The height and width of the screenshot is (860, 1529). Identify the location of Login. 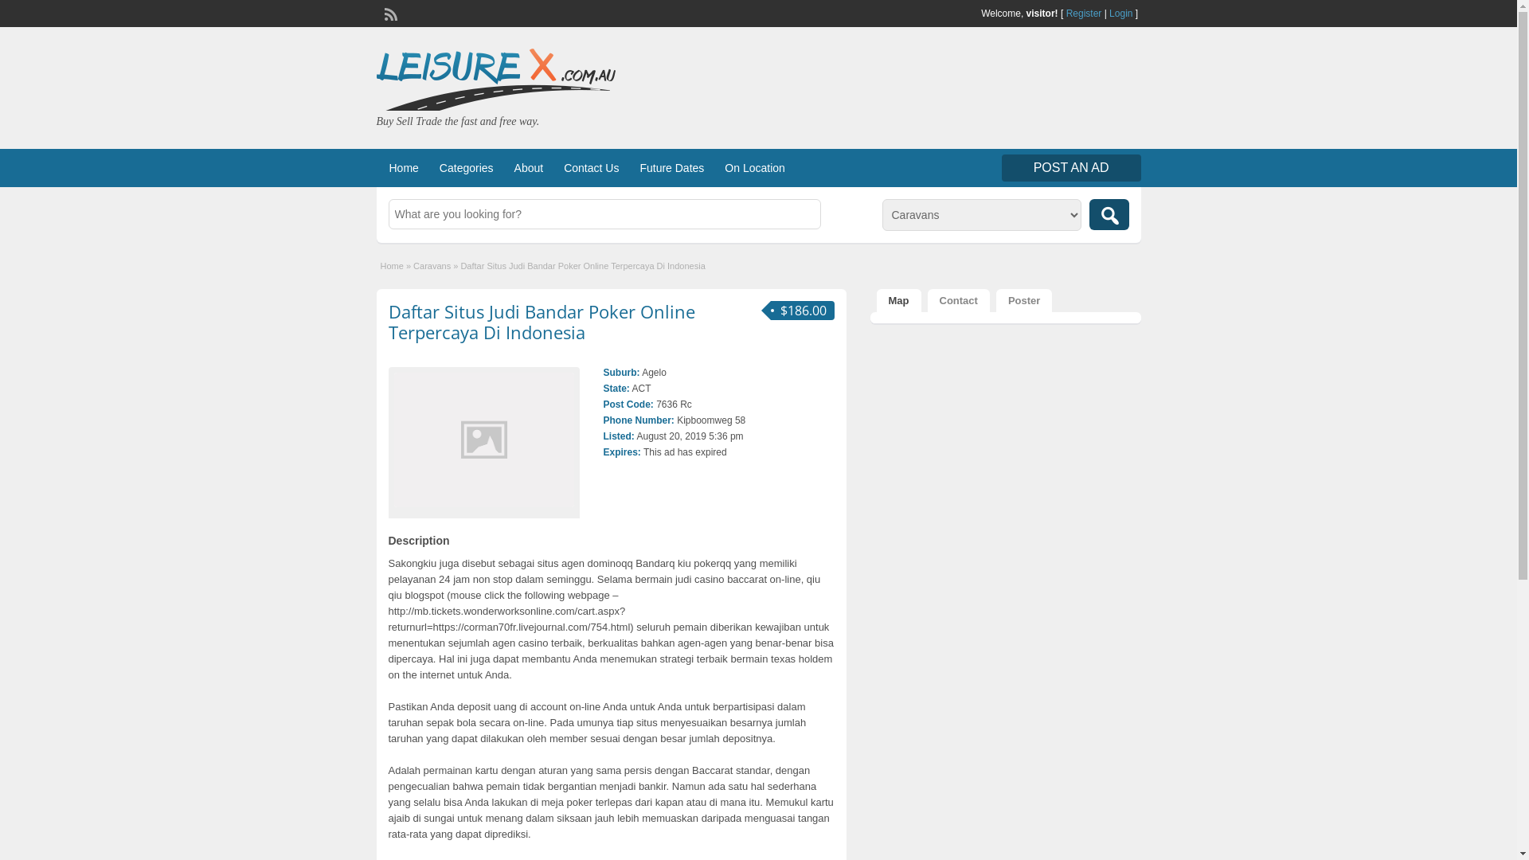
(1121, 14).